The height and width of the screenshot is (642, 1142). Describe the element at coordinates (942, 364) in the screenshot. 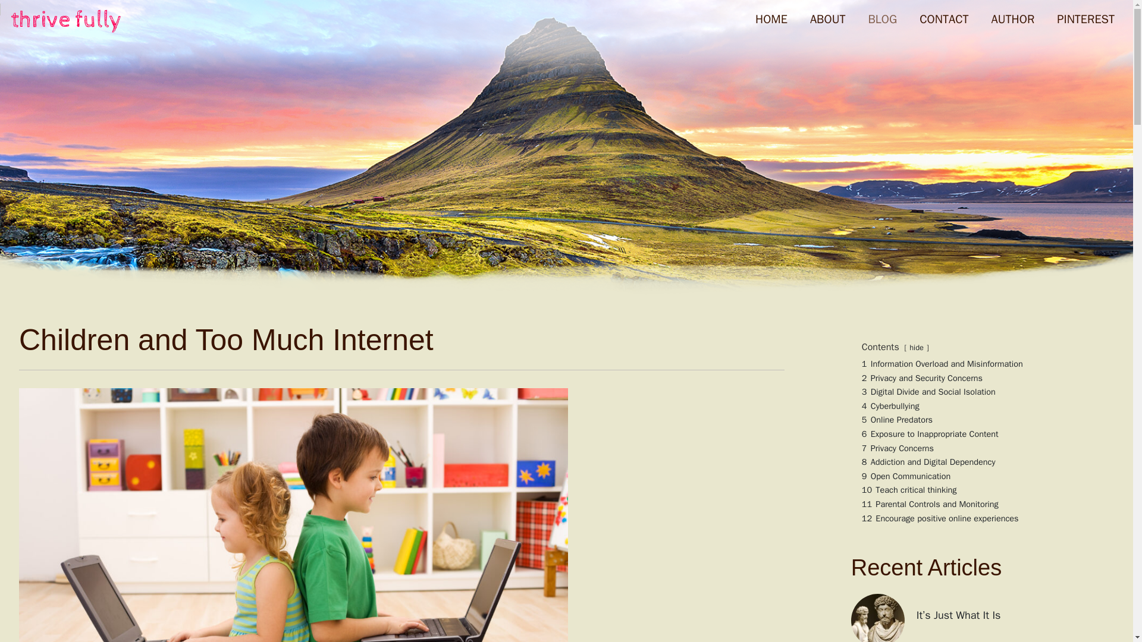

I see `1 Information Overload and Misinformation` at that location.